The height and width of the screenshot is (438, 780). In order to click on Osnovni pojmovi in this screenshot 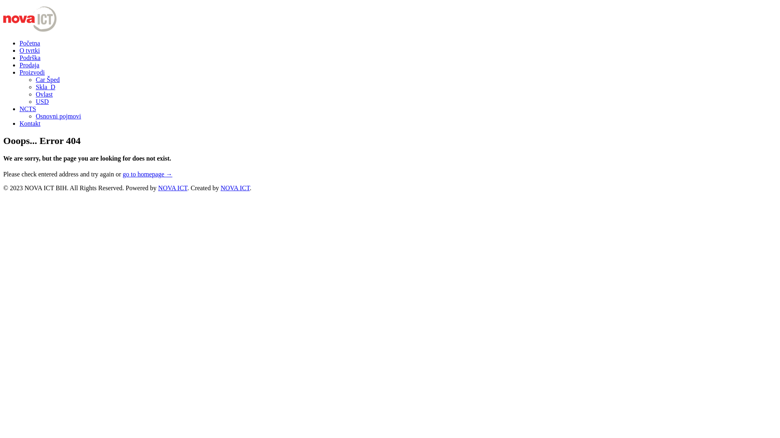, I will do `click(58, 116)`.